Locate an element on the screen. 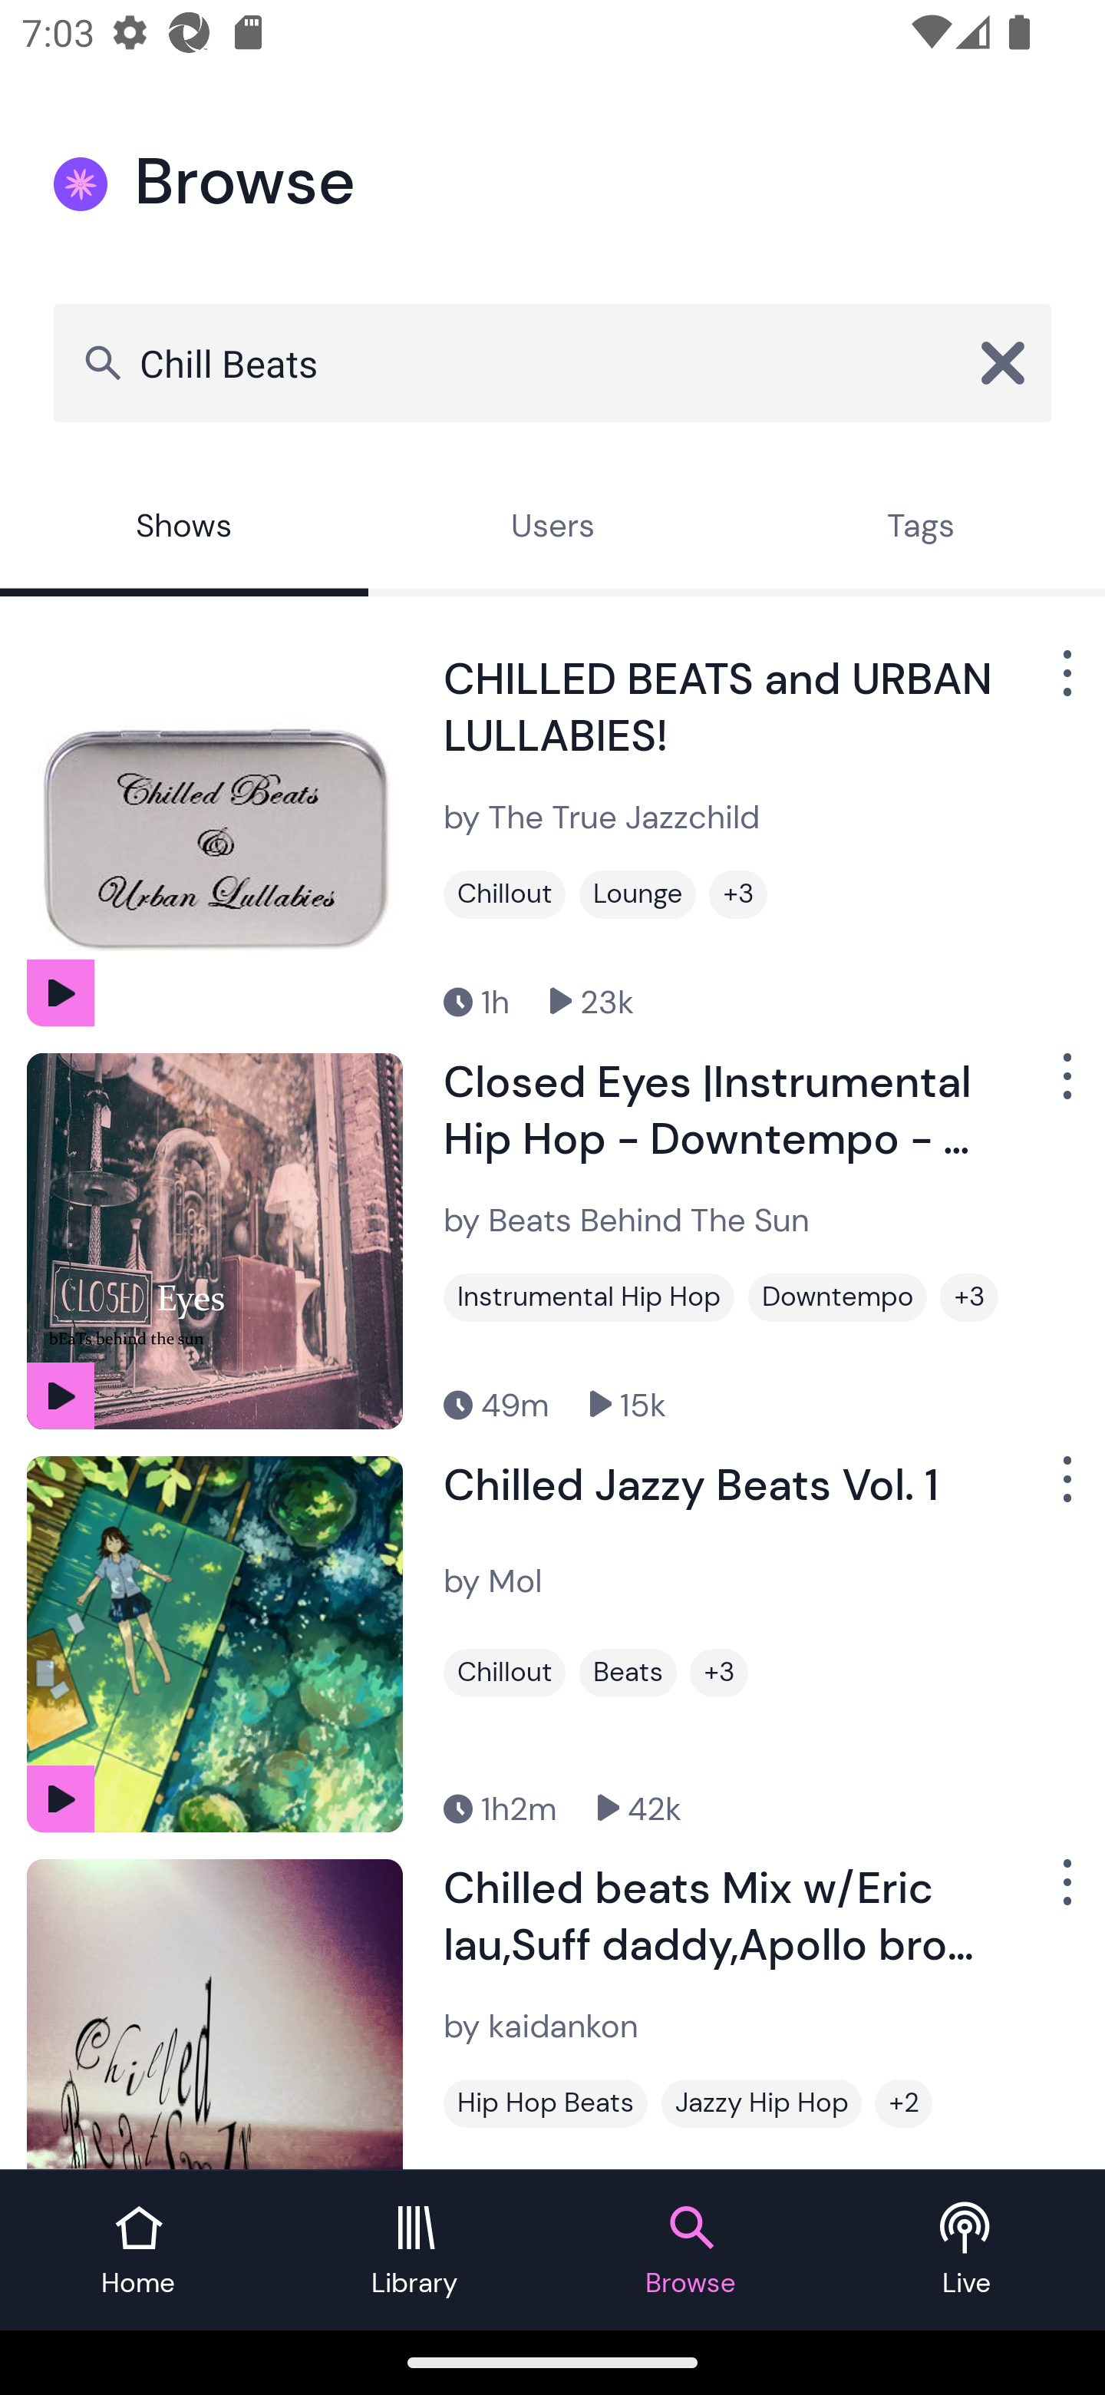 The width and height of the screenshot is (1105, 2395). Tags is located at coordinates (921, 529).